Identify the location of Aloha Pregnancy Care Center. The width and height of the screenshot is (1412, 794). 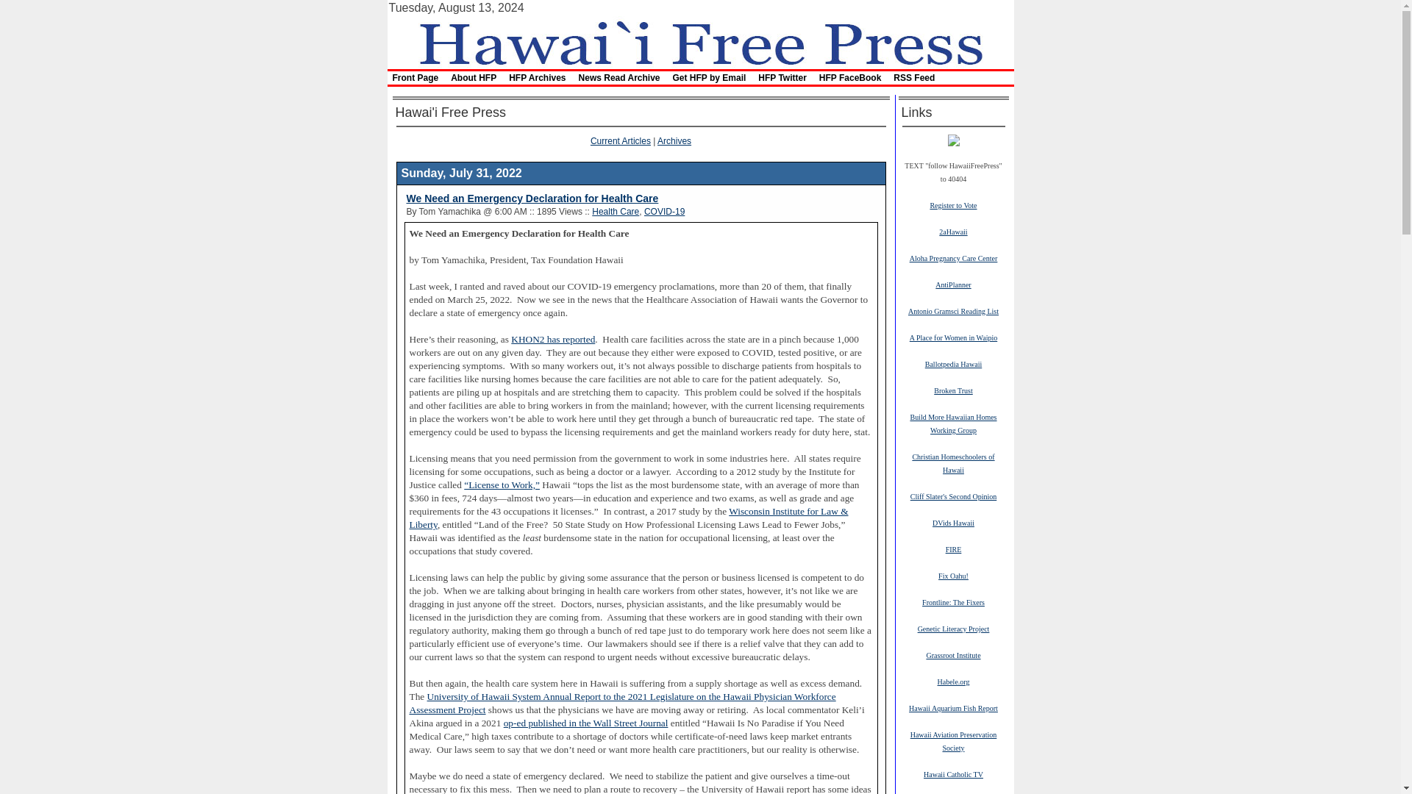
(953, 257).